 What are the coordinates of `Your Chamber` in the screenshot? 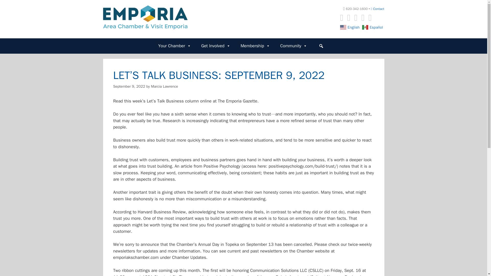 It's located at (174, 46).